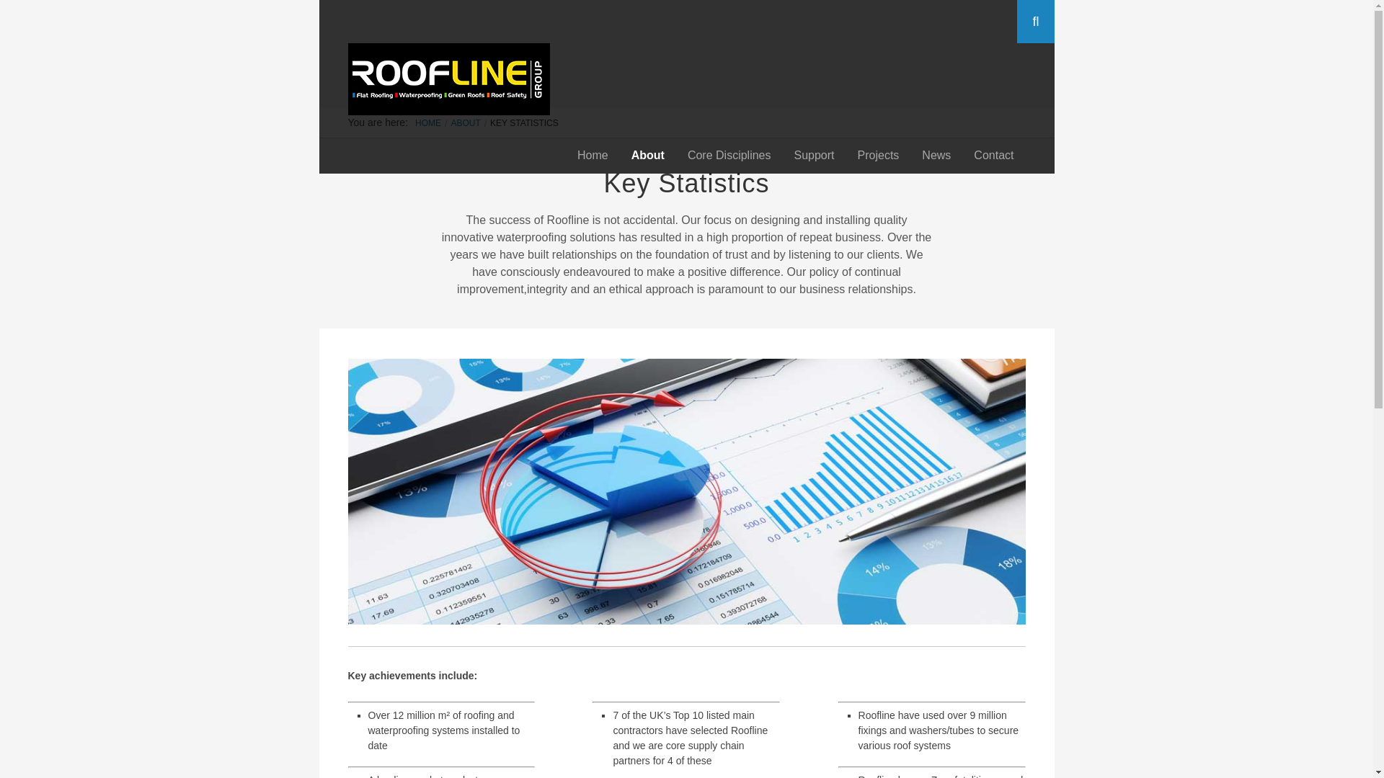 This screenshot has width=1384, height=778. I want to click on ABOUT, so click(466, 123).